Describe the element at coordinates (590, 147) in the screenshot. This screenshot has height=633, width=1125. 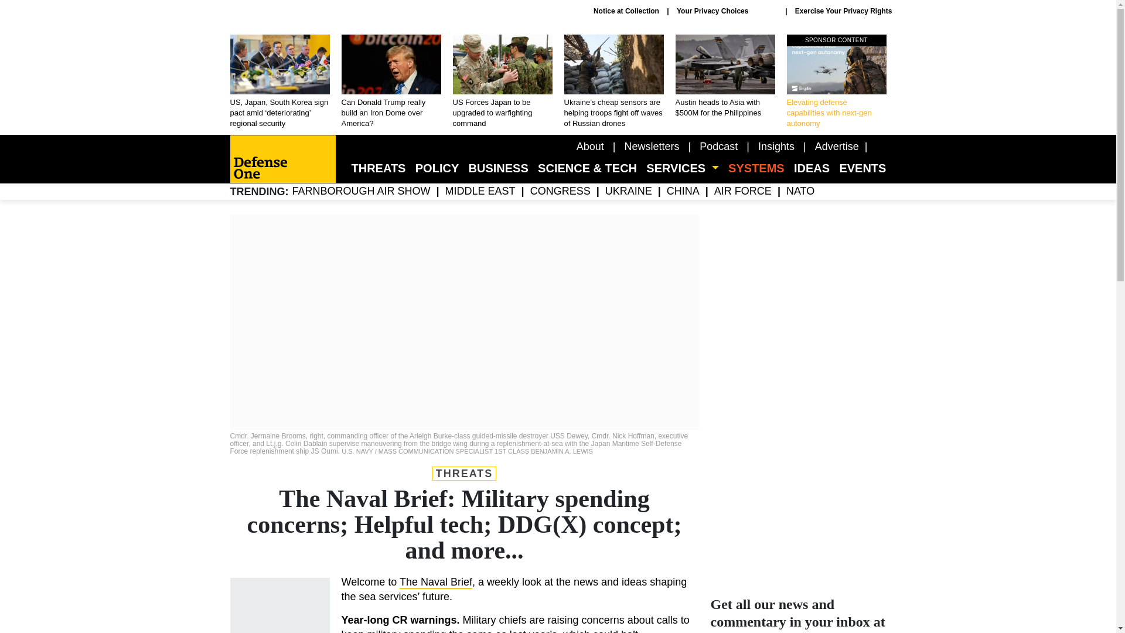
I see `About` at that location.